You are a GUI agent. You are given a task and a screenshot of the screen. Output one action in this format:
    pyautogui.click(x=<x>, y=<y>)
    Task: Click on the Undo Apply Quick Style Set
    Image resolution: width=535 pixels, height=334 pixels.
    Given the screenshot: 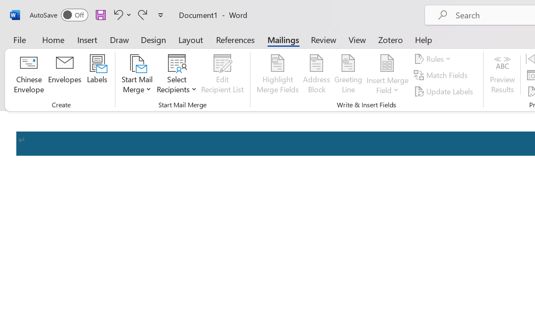 What is the action you would take?
    pyautogui.click(x=121, y=15)
    